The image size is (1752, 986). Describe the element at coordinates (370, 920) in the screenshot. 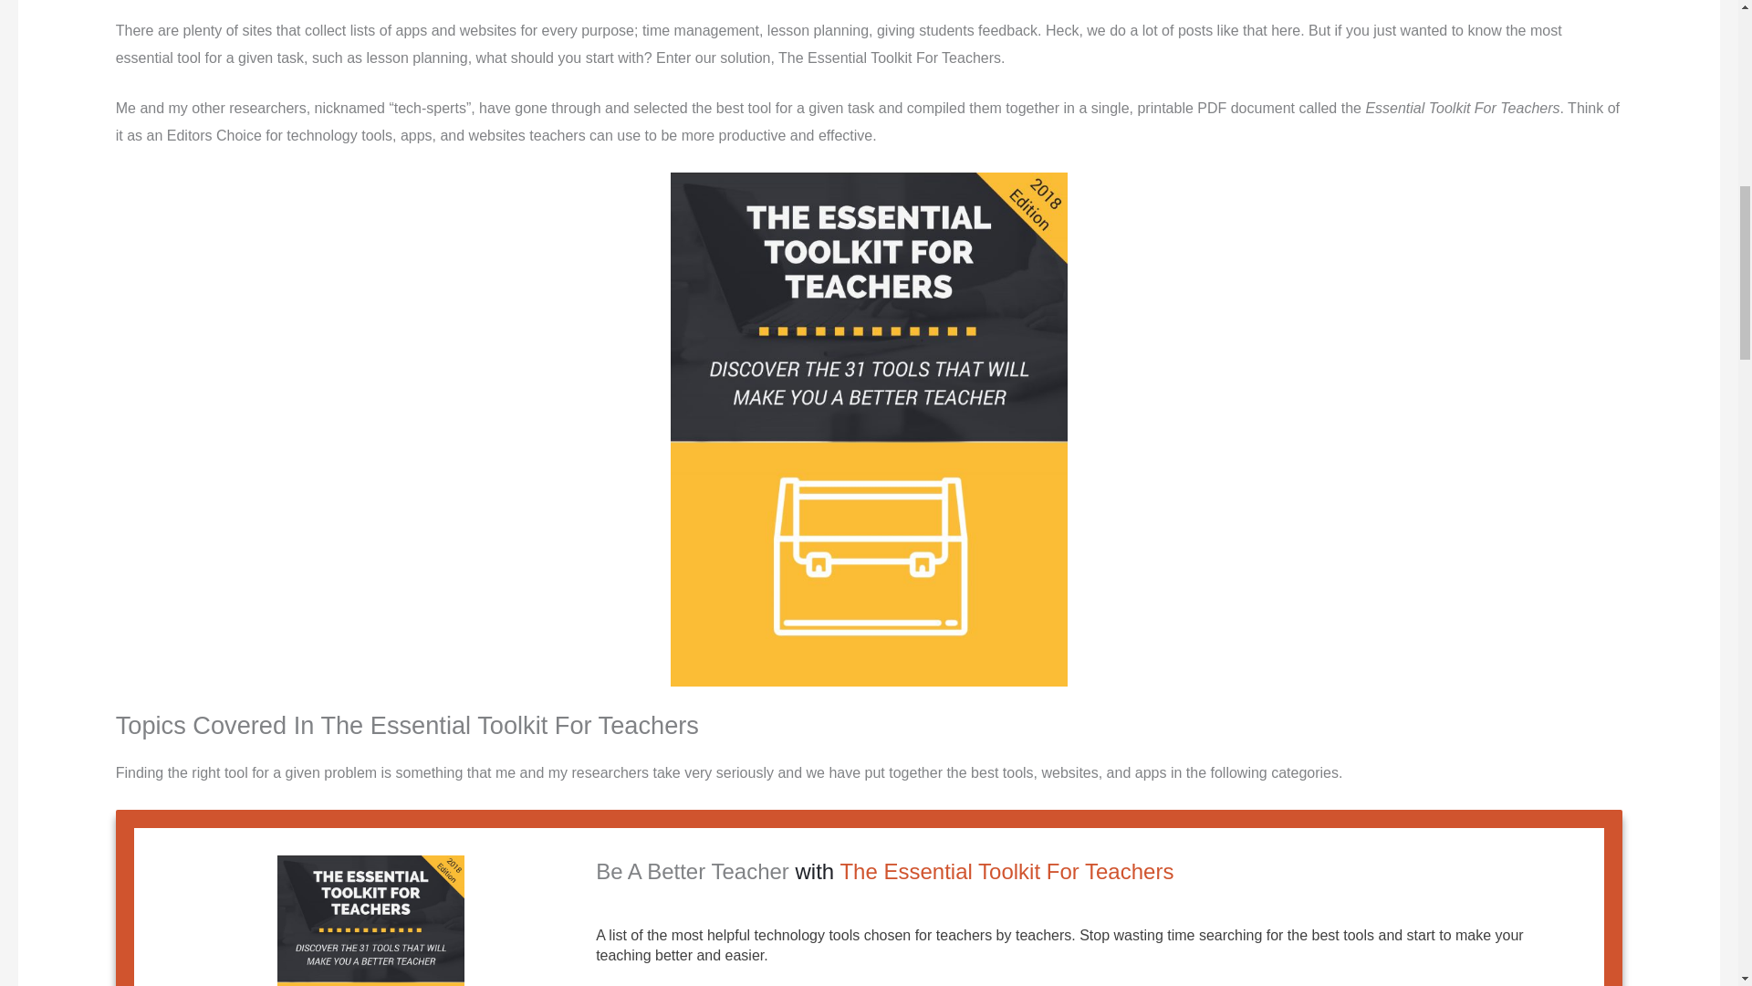

I see `THE ESSENTIAL TOOLKIT FOR TEACHERS` at that location.